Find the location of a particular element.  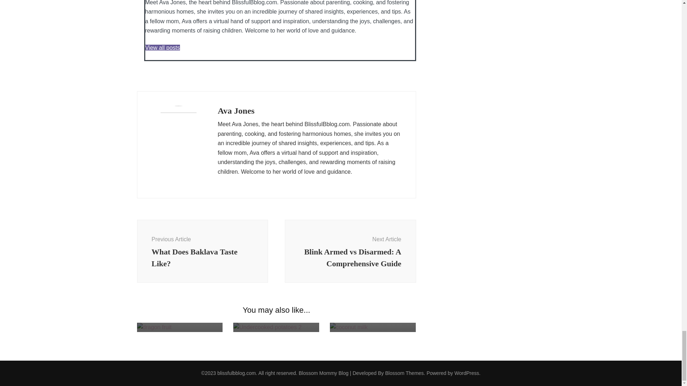

View all posts is located at coordinates (351, 251).